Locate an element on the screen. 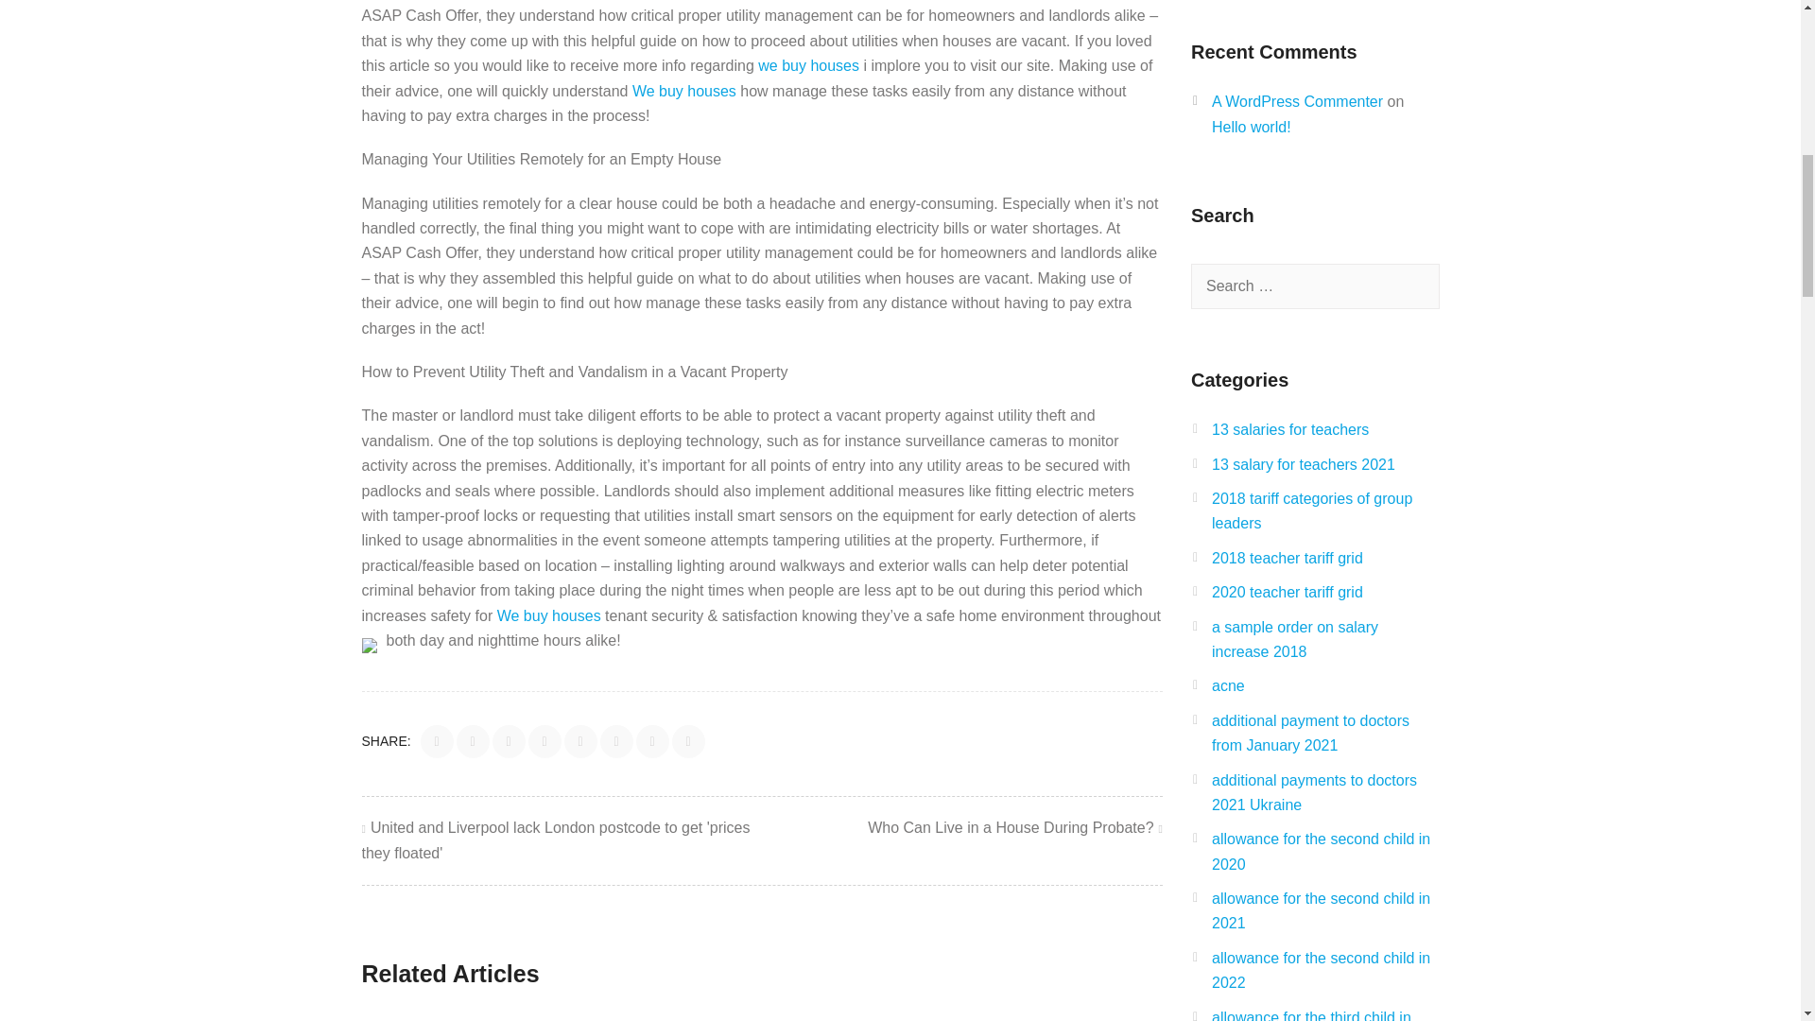 Image resolution: width=1815 pixels, height=1021 pixels. Share on Stumbleupon is located at coordinates (616, 741).